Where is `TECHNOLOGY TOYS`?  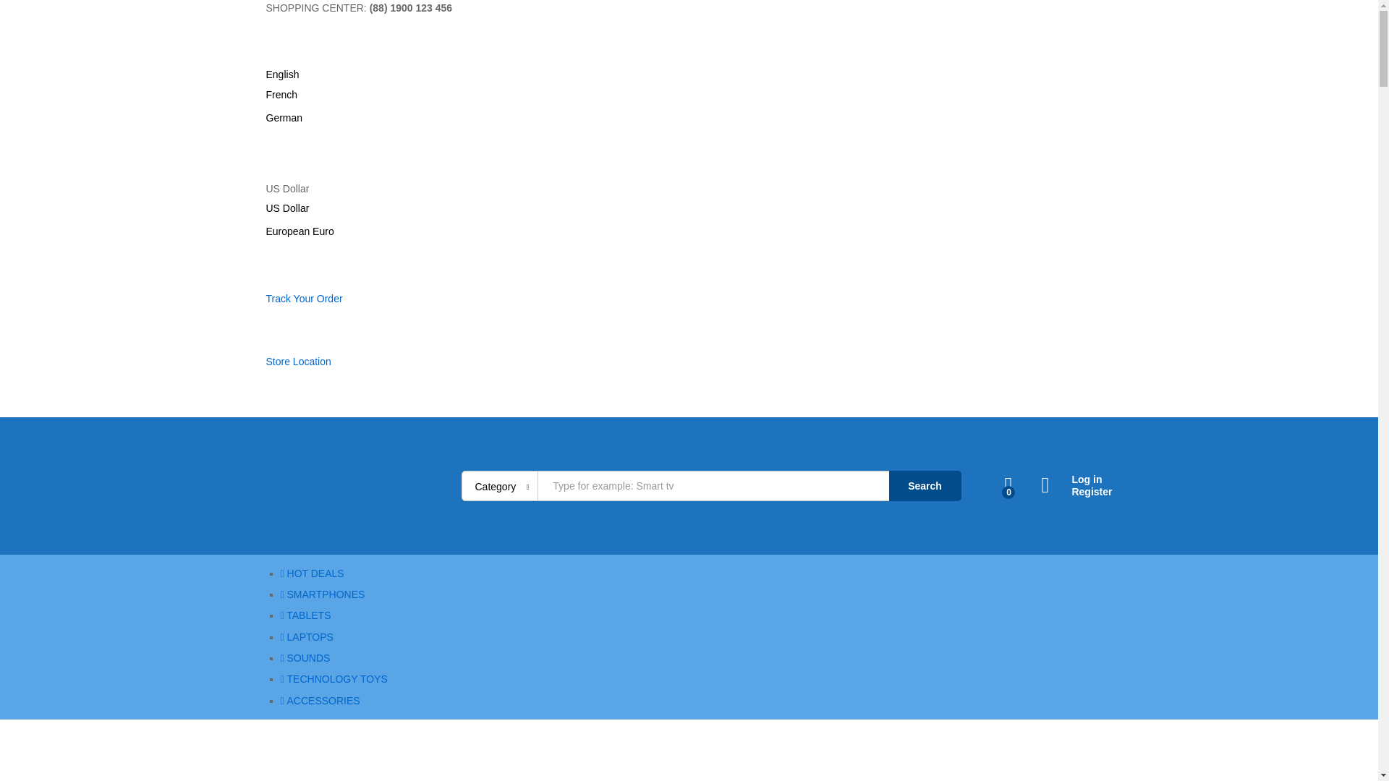 TECHNOLOGY TOYS is located at coordinates (334, 678).